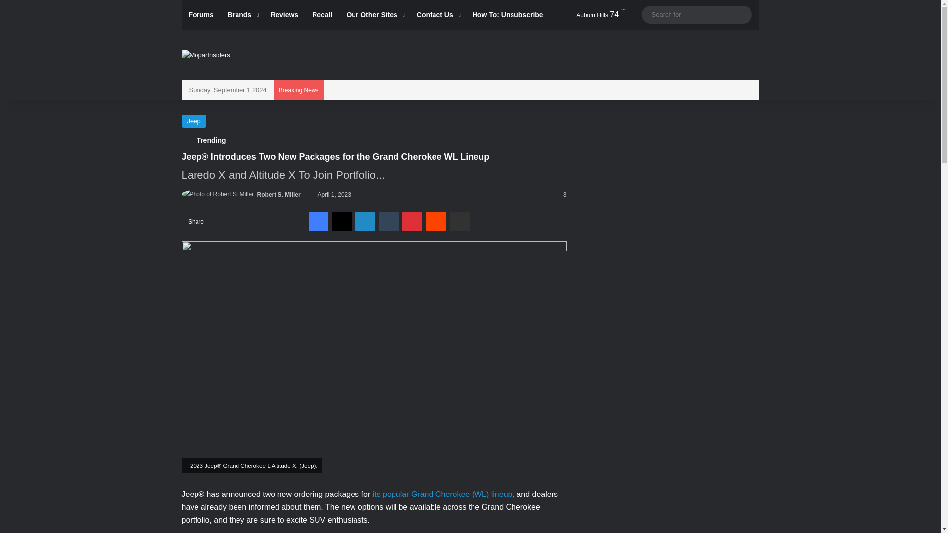 Image resolution: width=948 pixels, height=533 pixels. I want to click on Tumblr, so click(389, 221).